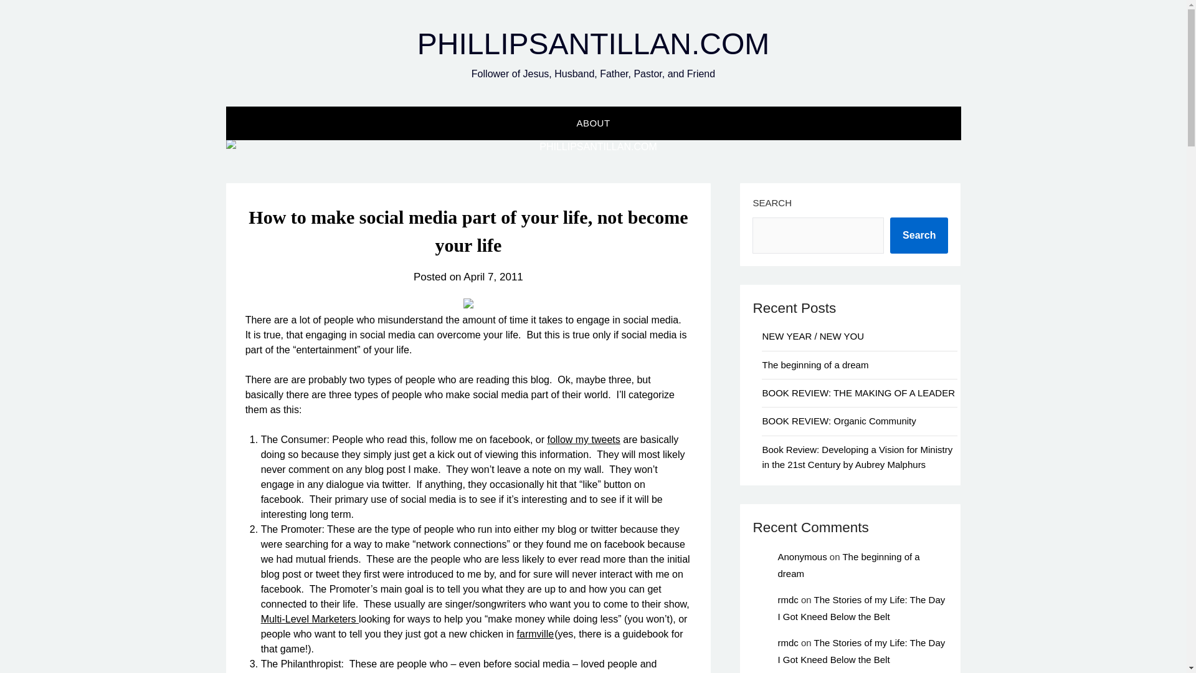  Describe the element at coordinates (493, 277) in the screenshot. I see `April 7, 2011` at that location.